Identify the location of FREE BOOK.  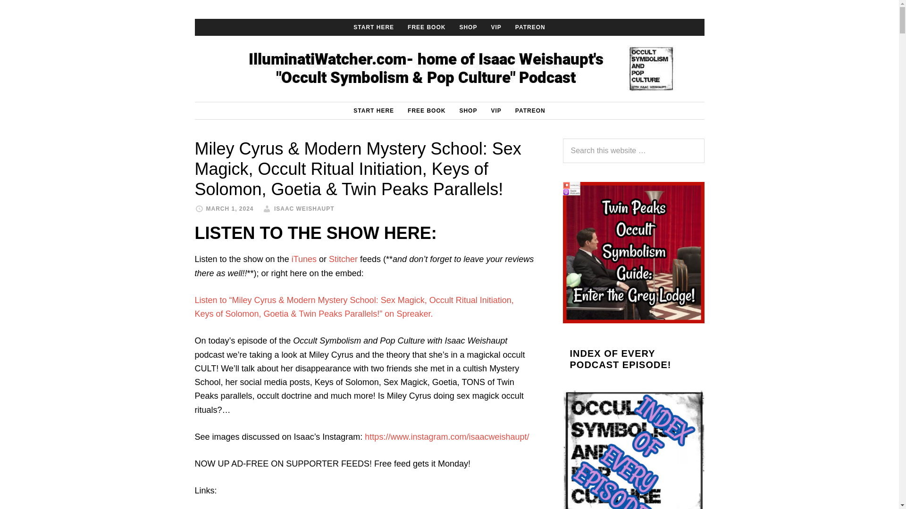
(427, 27).